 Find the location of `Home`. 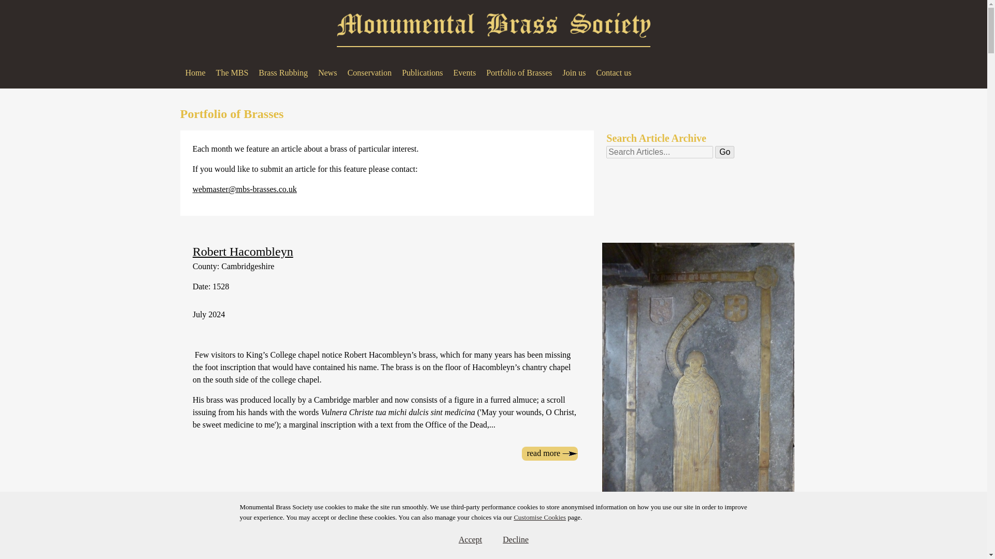

Home is located at coordinates (195, 72).